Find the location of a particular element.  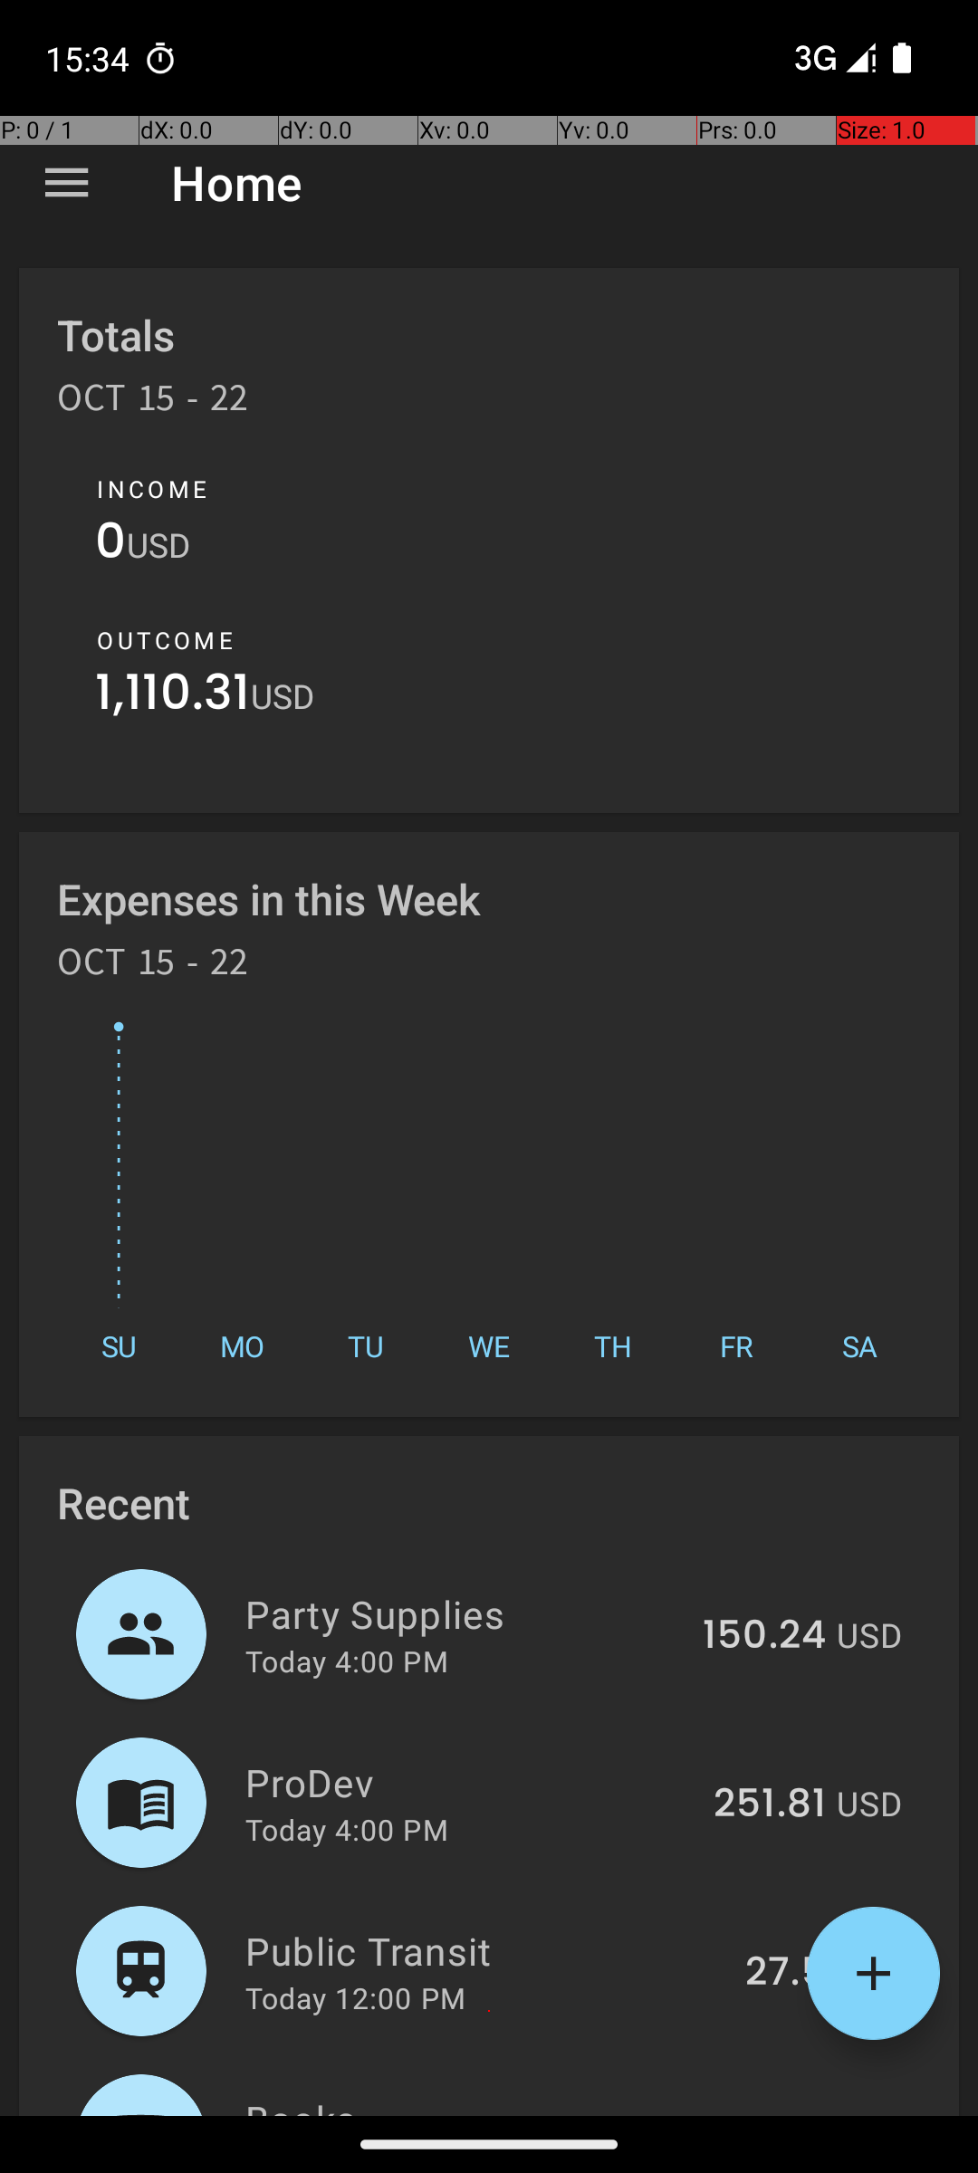

258.84 is located at coordinates (759, 2113).